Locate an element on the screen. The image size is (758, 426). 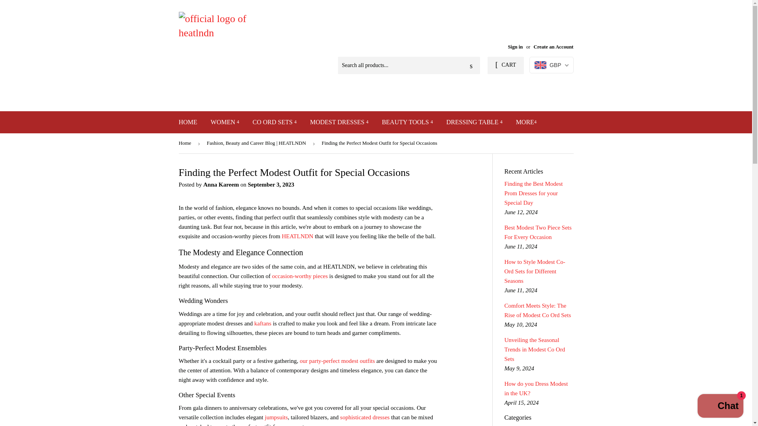
dresses suitable for occasions is located at coordinates (300, 276).